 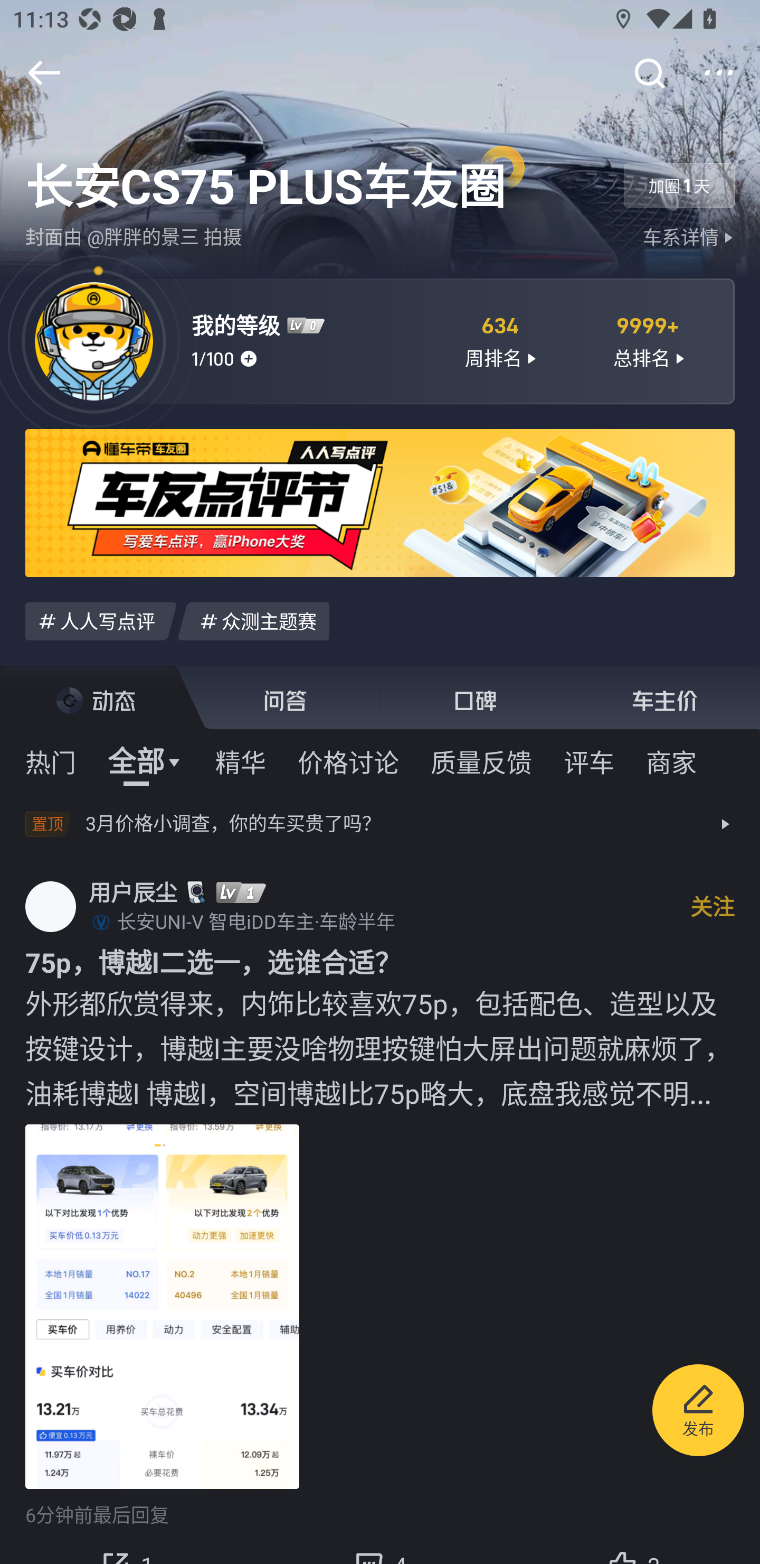 What do you see at coordinates (481, 761) in the screenshot?
I see `质量反馈` at bounding box center [481, 761].